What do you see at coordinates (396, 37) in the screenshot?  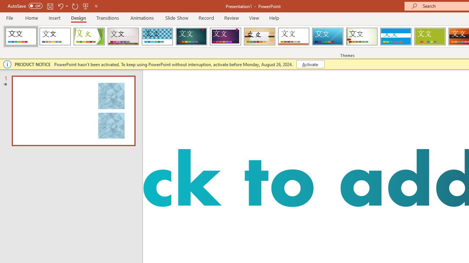 I see `Banded` at bounding box center [396, 37].